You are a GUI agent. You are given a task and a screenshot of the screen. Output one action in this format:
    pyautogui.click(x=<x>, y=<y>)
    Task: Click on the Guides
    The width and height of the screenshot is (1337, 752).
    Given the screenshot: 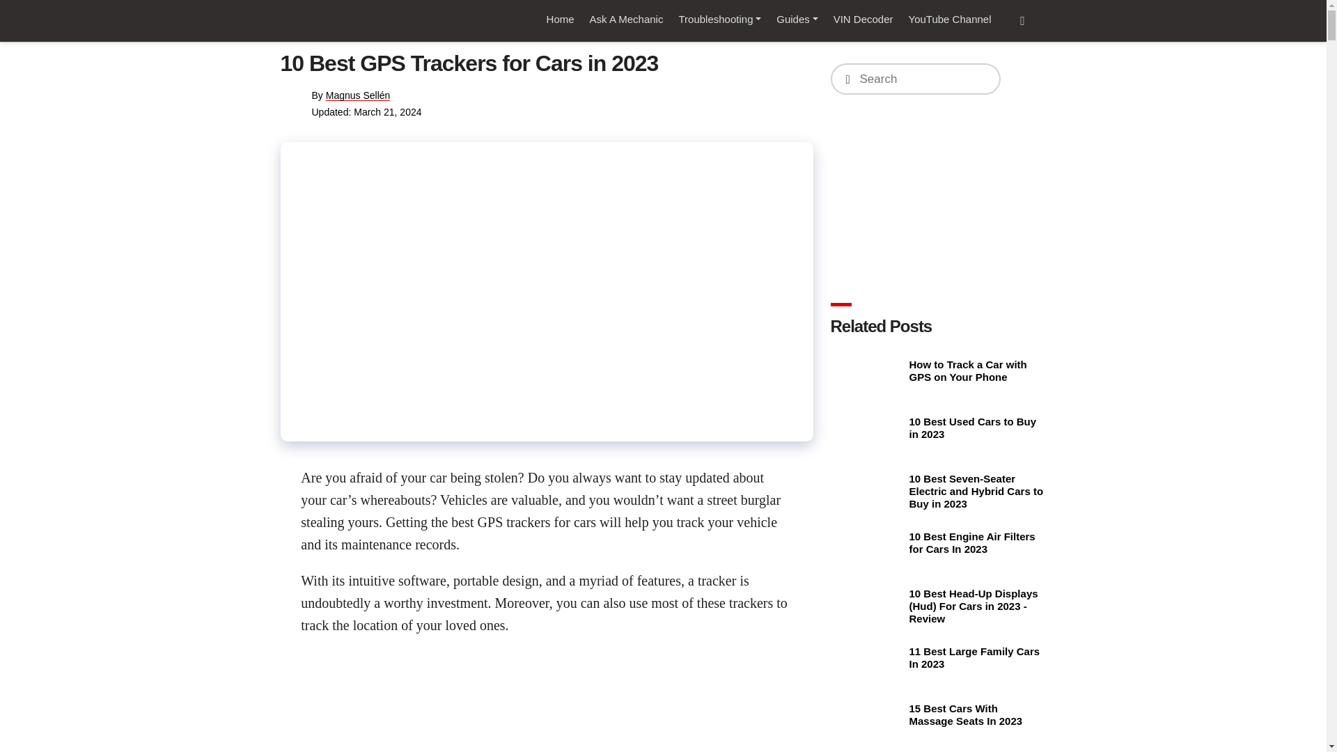 What is the action you would take?
    pyautogui.click(x=797, y=19)
    